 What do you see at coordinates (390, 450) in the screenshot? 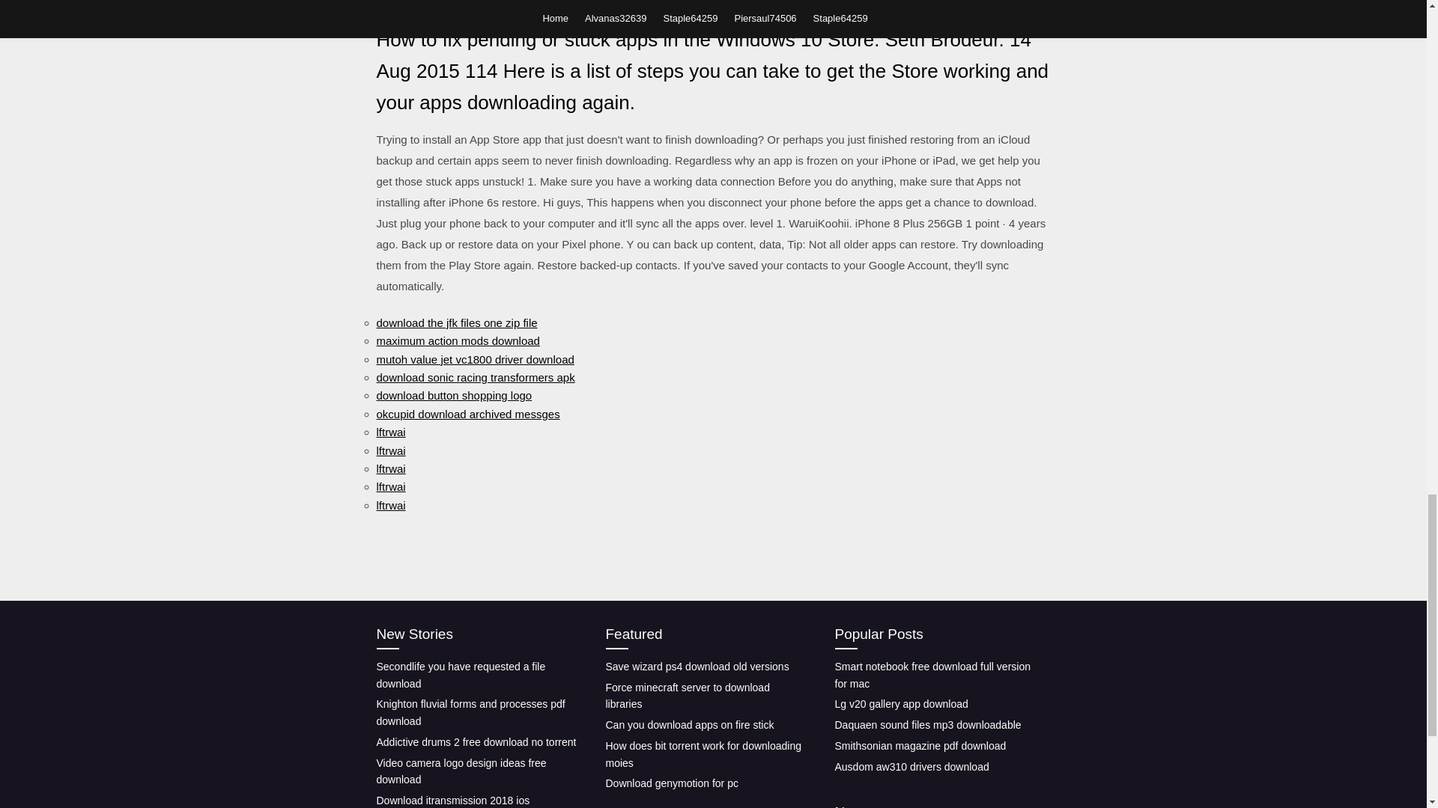
I see `lftrwai` at bounding box center [390, 450].